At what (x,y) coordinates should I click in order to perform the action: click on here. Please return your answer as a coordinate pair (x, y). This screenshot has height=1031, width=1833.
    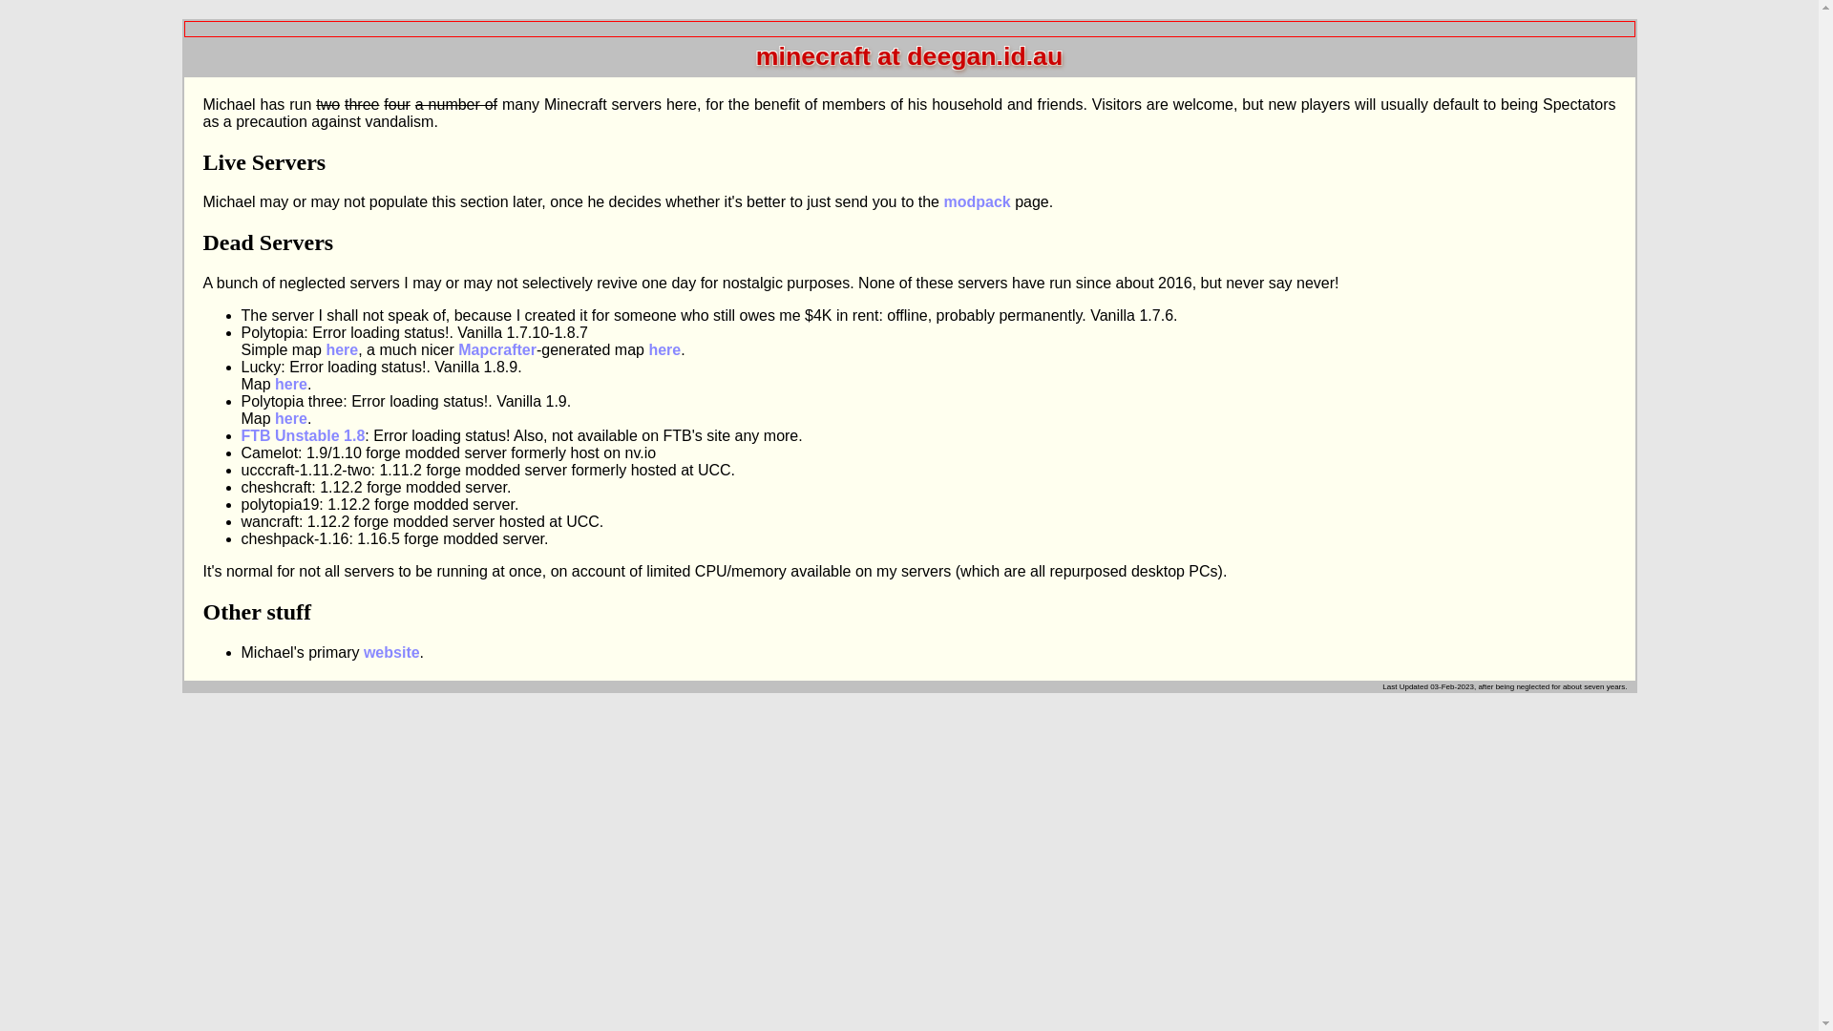
    Looking at the image, I should click on (664, 349).